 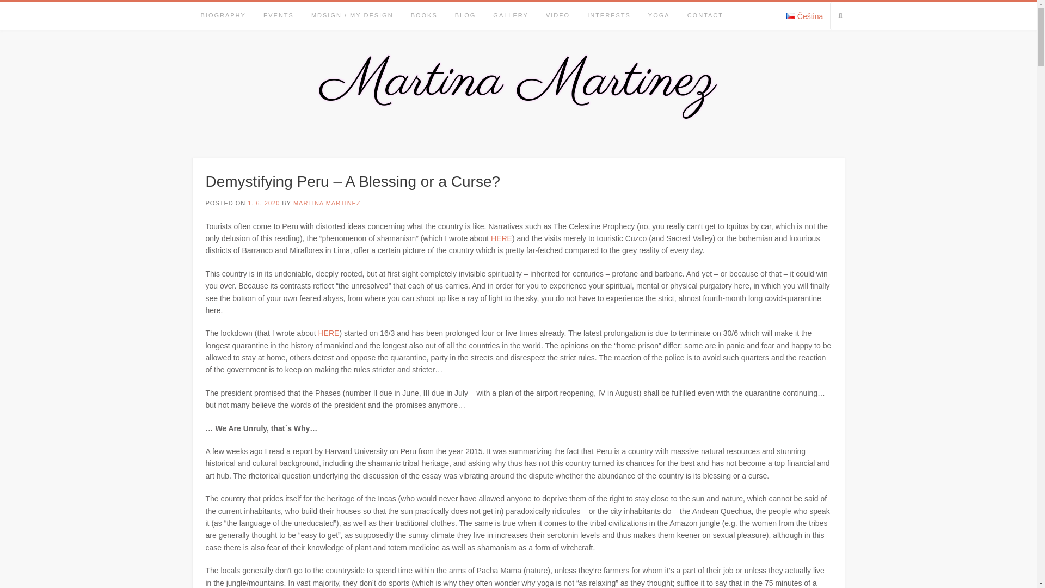 What do you see at coordinates (424, 16) in the screenshot?
I see `BOOKS` at bounding box center [424, 16].